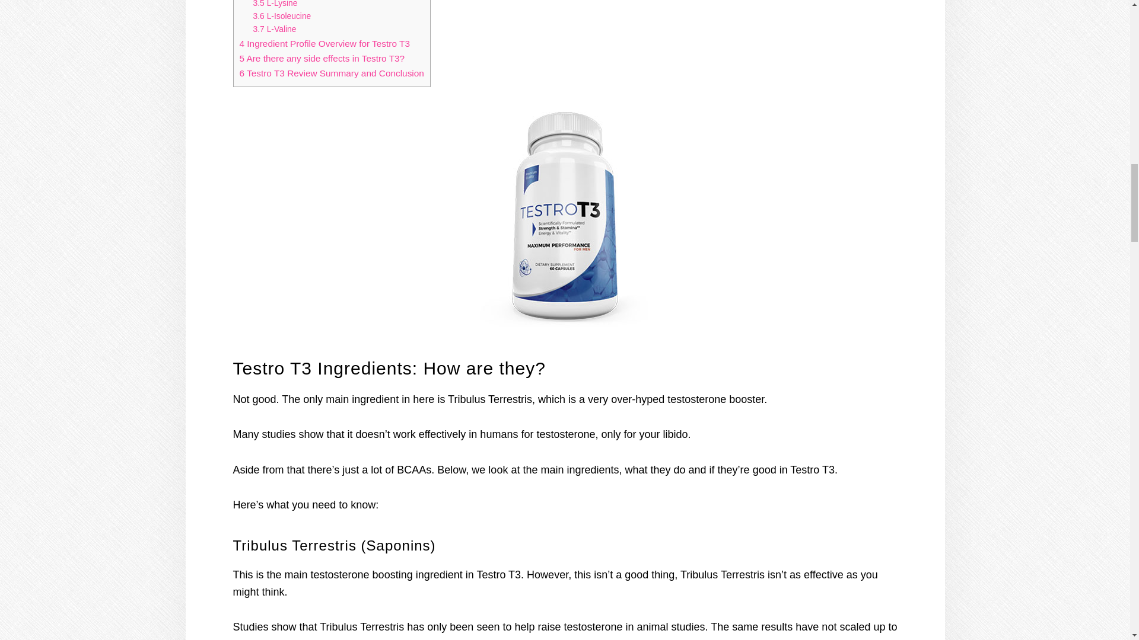 Image resolution: width=1139 pixels, height=640 pixels. I want to click on 6 Testro T3 Review Summary and Conclusion, so click(331, 72).